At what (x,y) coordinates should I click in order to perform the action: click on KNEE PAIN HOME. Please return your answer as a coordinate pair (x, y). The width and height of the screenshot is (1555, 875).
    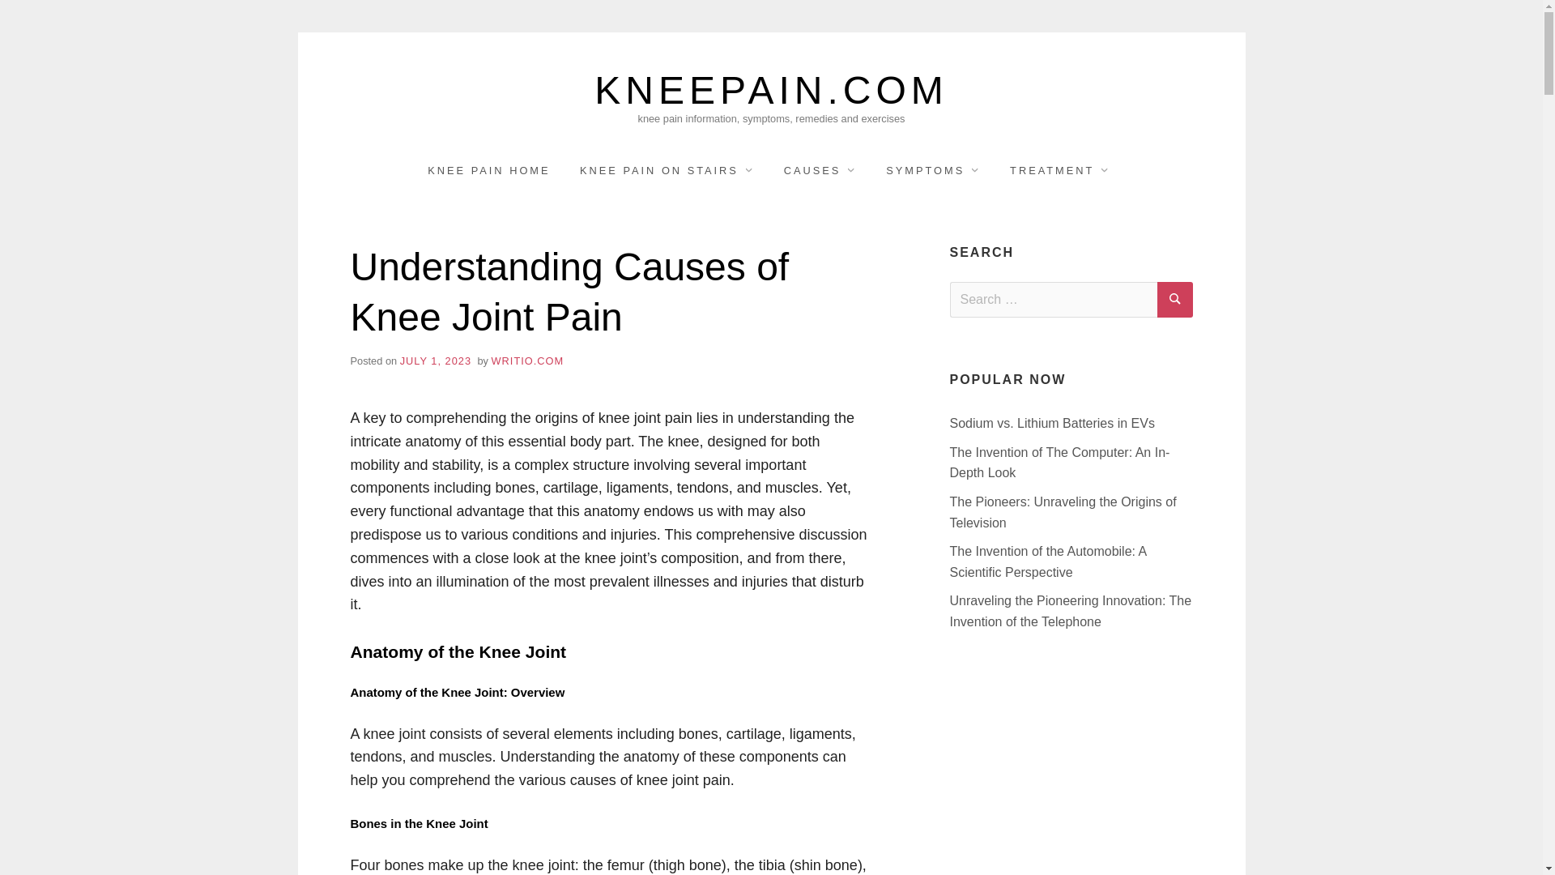
    Looking at the image, I should click on (489, 170).